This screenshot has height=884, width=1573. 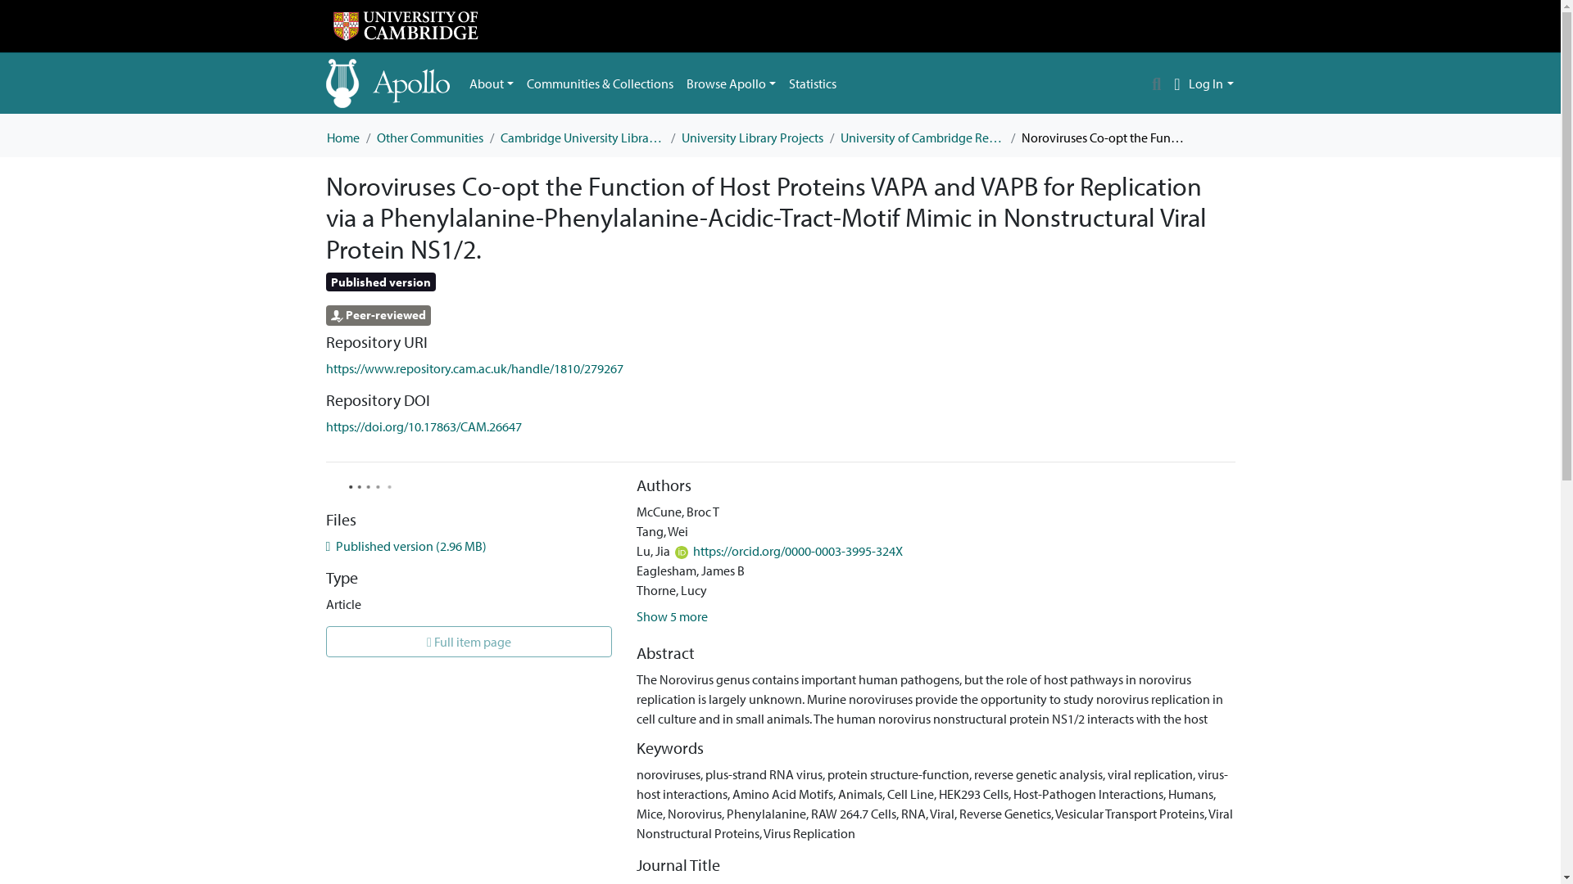 I want to click on Cambridge University Libraries, so click(x=582, y=138).